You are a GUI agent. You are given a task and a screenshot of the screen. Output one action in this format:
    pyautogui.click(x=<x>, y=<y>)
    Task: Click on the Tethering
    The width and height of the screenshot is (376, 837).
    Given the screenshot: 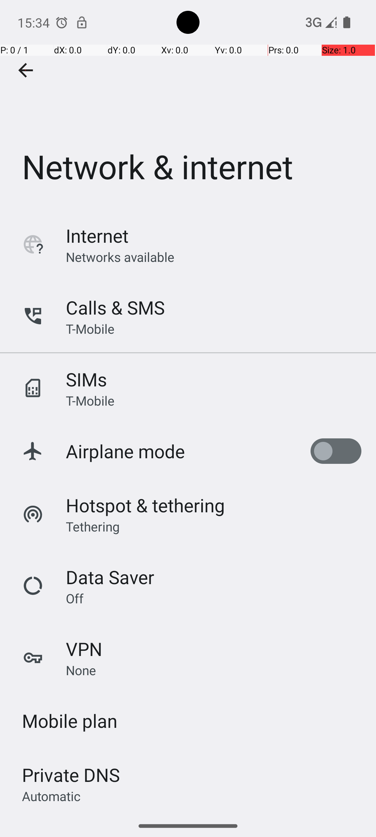 What is the action you would take?
    pyautogui.click(x=93, y=526)
    